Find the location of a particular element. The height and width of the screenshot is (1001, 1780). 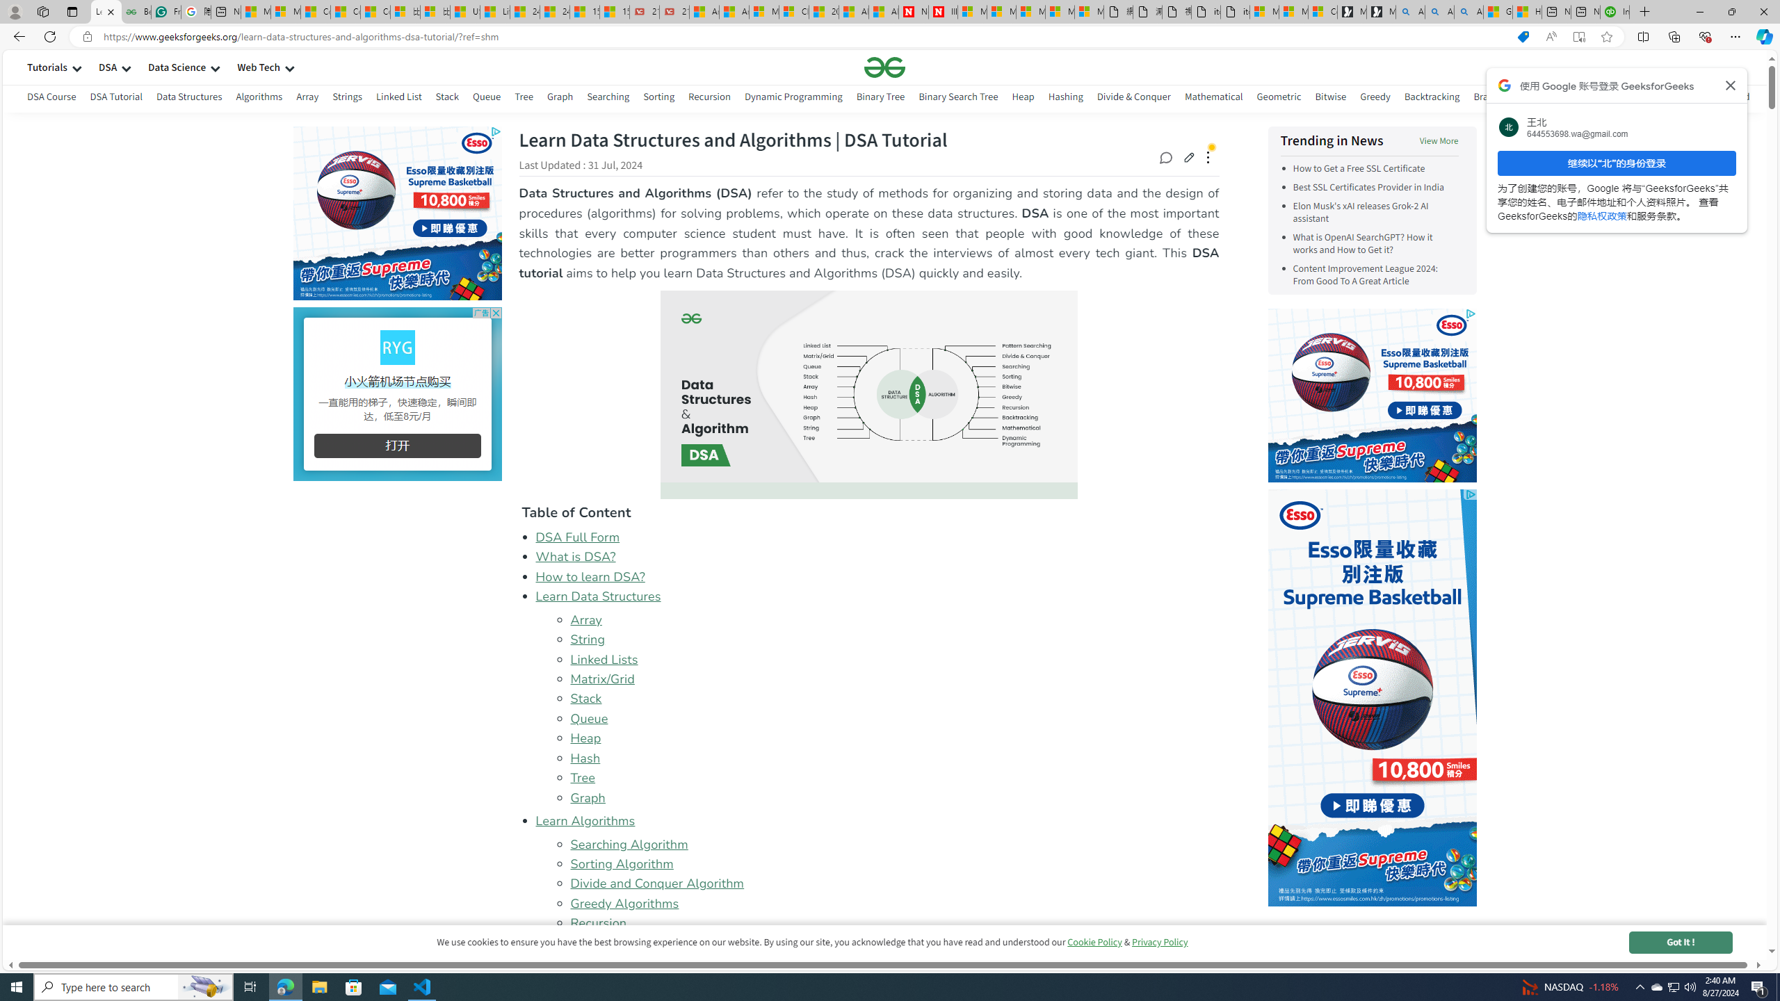

DSA Tutorial is located at coordinates (115, 99).